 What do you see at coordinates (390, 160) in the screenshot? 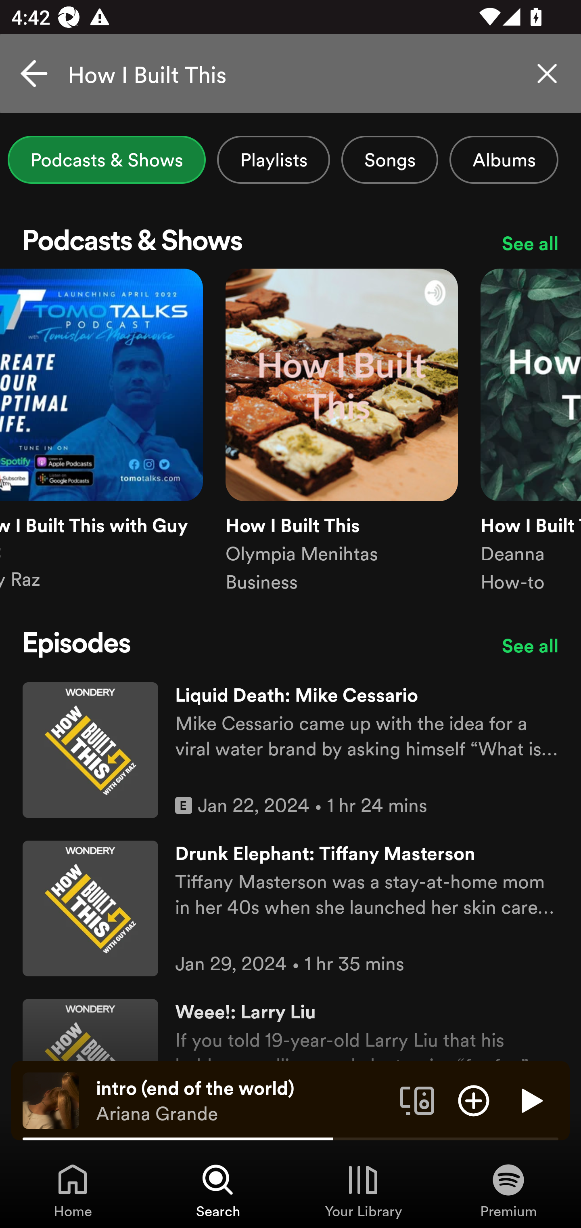
I see `Songs` at bounding box center [390, 160].